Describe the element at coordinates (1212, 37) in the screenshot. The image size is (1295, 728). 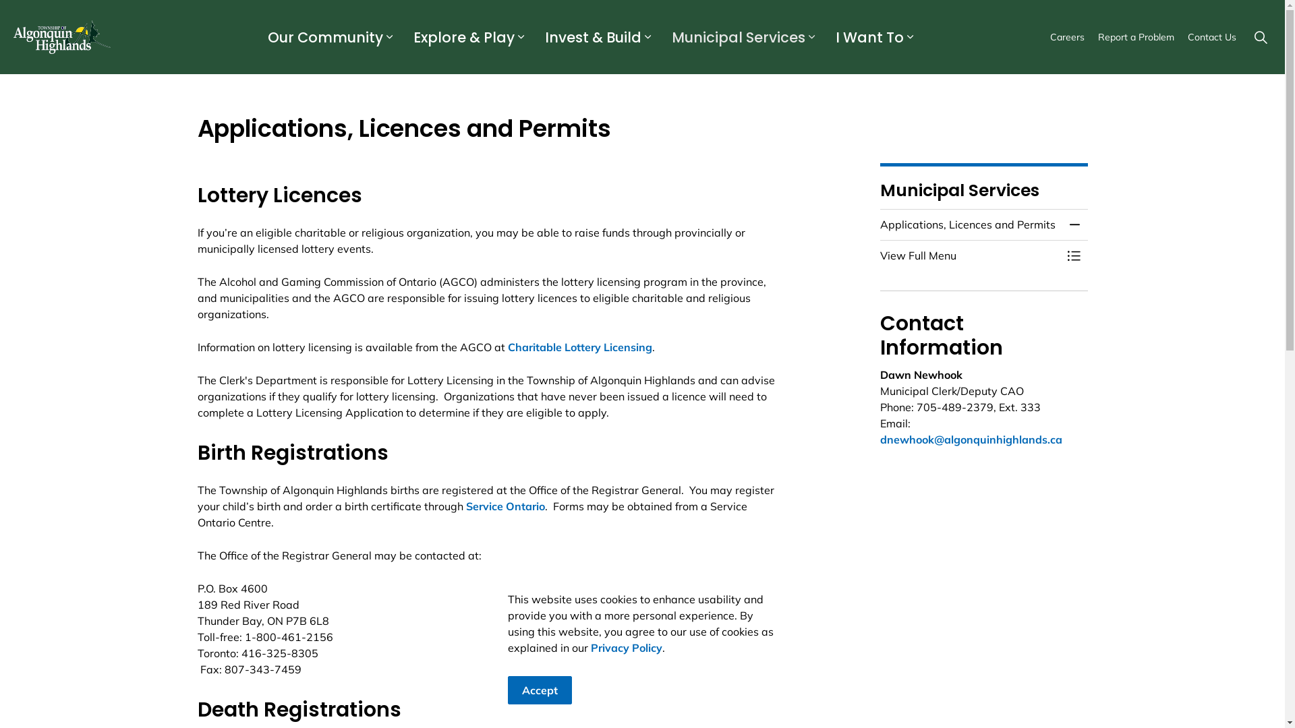
I see `Contact Us` at that location.